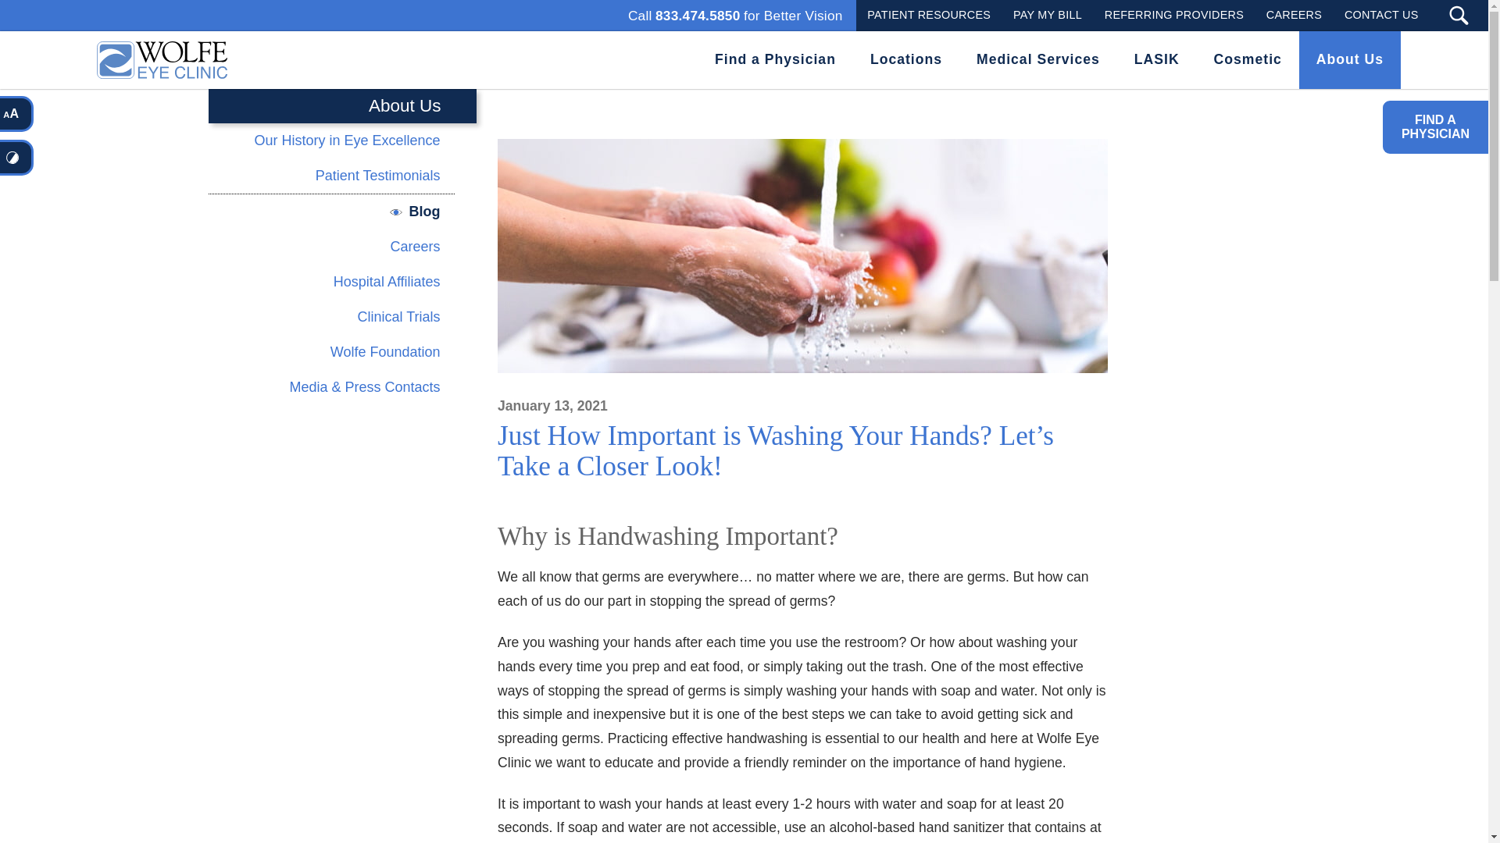 This screenshot has height=843, width=1500. I want to click on CONTACT US, so click(736, 16).